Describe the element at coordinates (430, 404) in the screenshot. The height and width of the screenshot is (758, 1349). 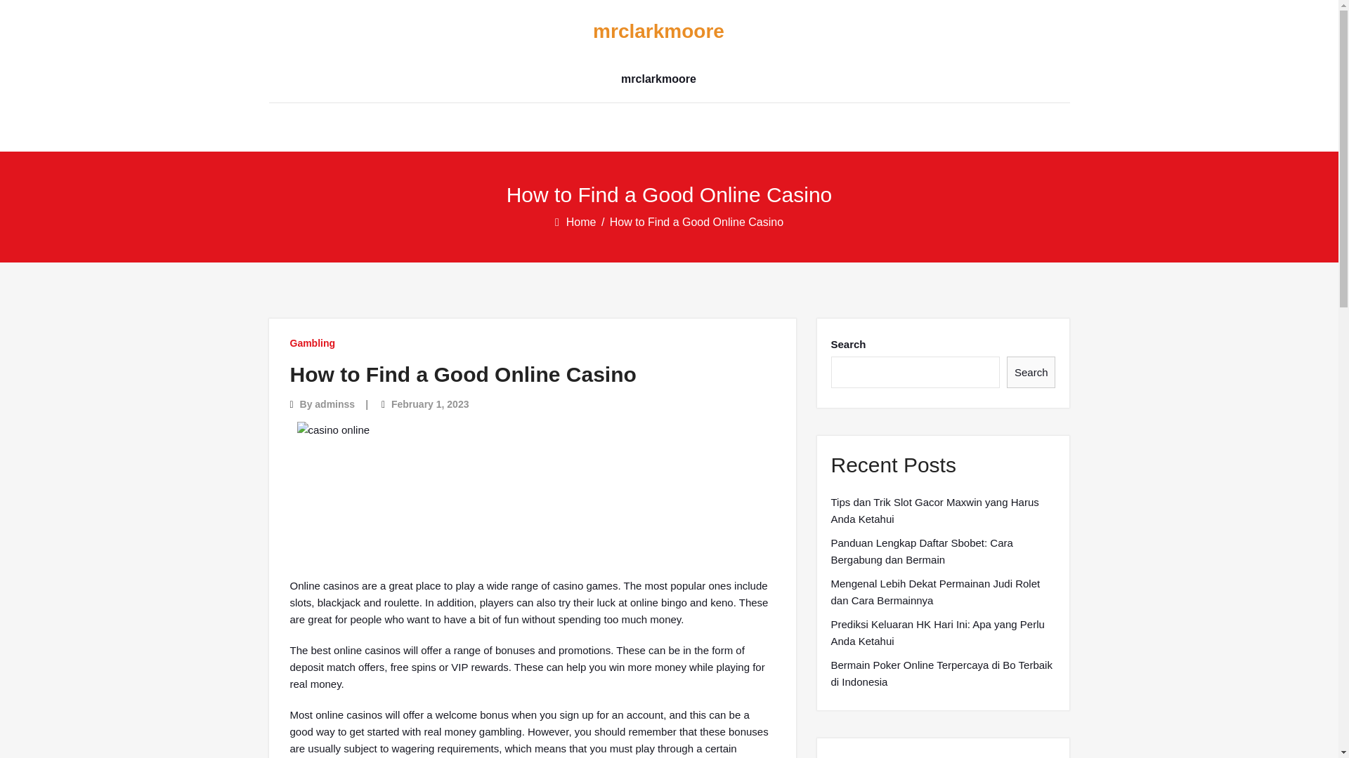
I see `February 1, 2023` at that location.